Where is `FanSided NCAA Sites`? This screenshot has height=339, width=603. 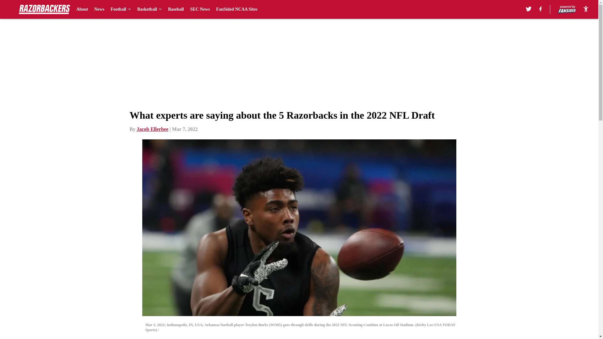 FanSided NCAA Sites is located at coordinates (236, 9).